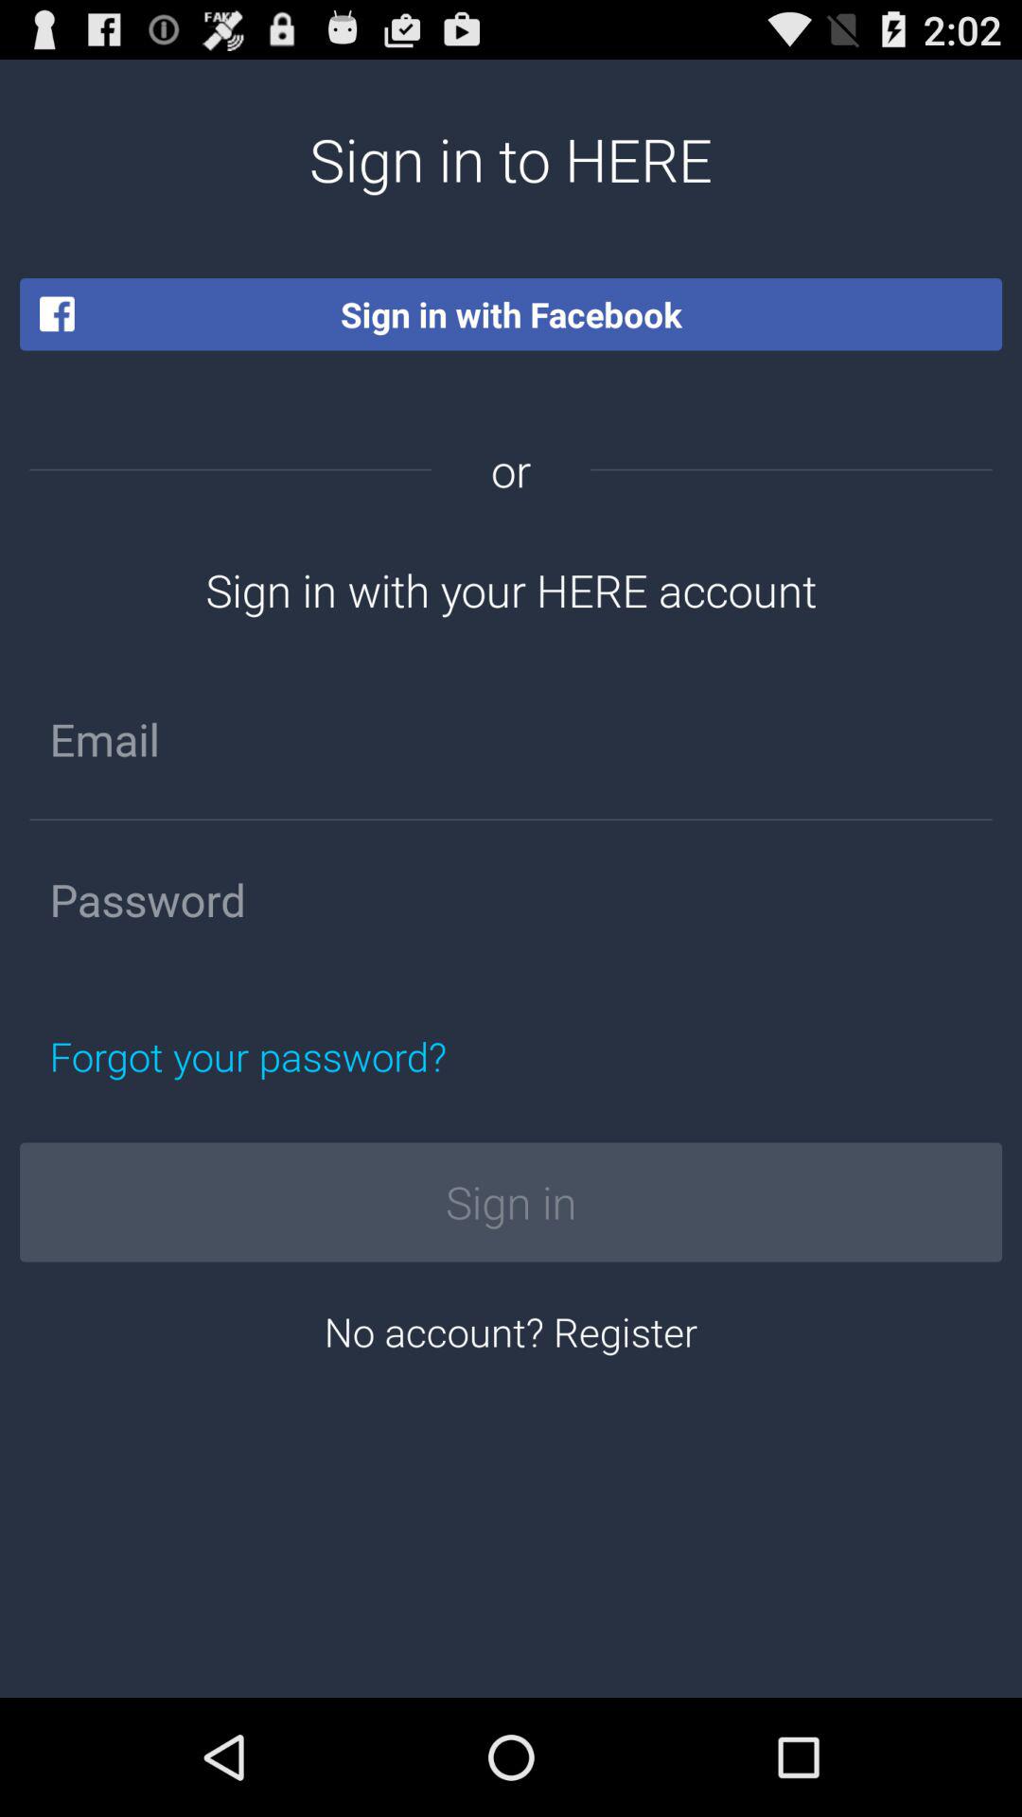  I want to click on turn off icon below sign in item, so click(511, 1331).